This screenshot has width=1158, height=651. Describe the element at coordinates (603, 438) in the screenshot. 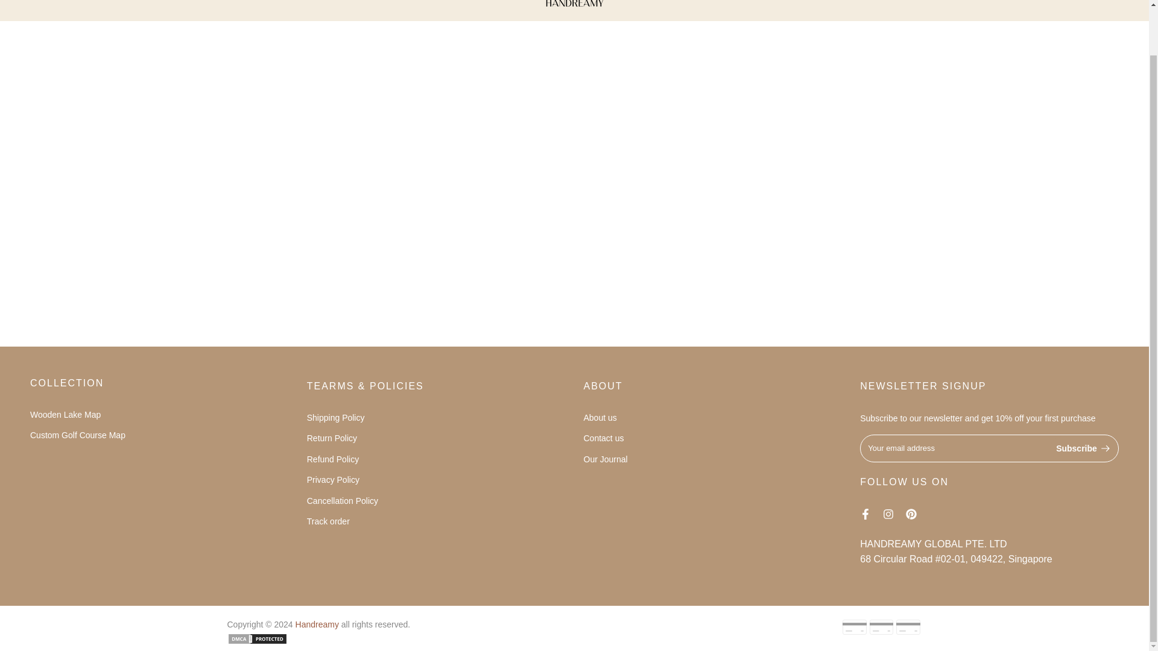

I see `Contact us` at that location.